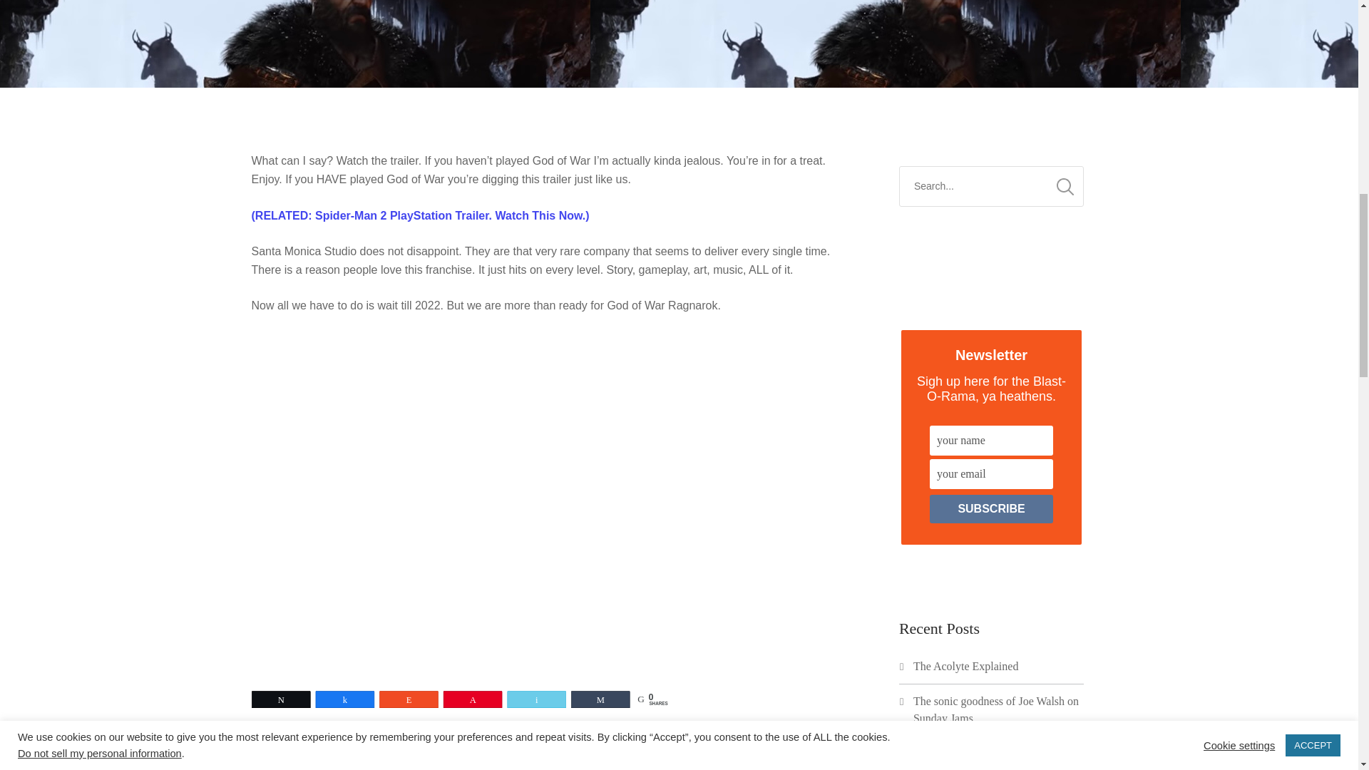  What do you see at coordinates (429, 736) in the screenshot?
I see `gaming news` at bounding box center [429, 736].